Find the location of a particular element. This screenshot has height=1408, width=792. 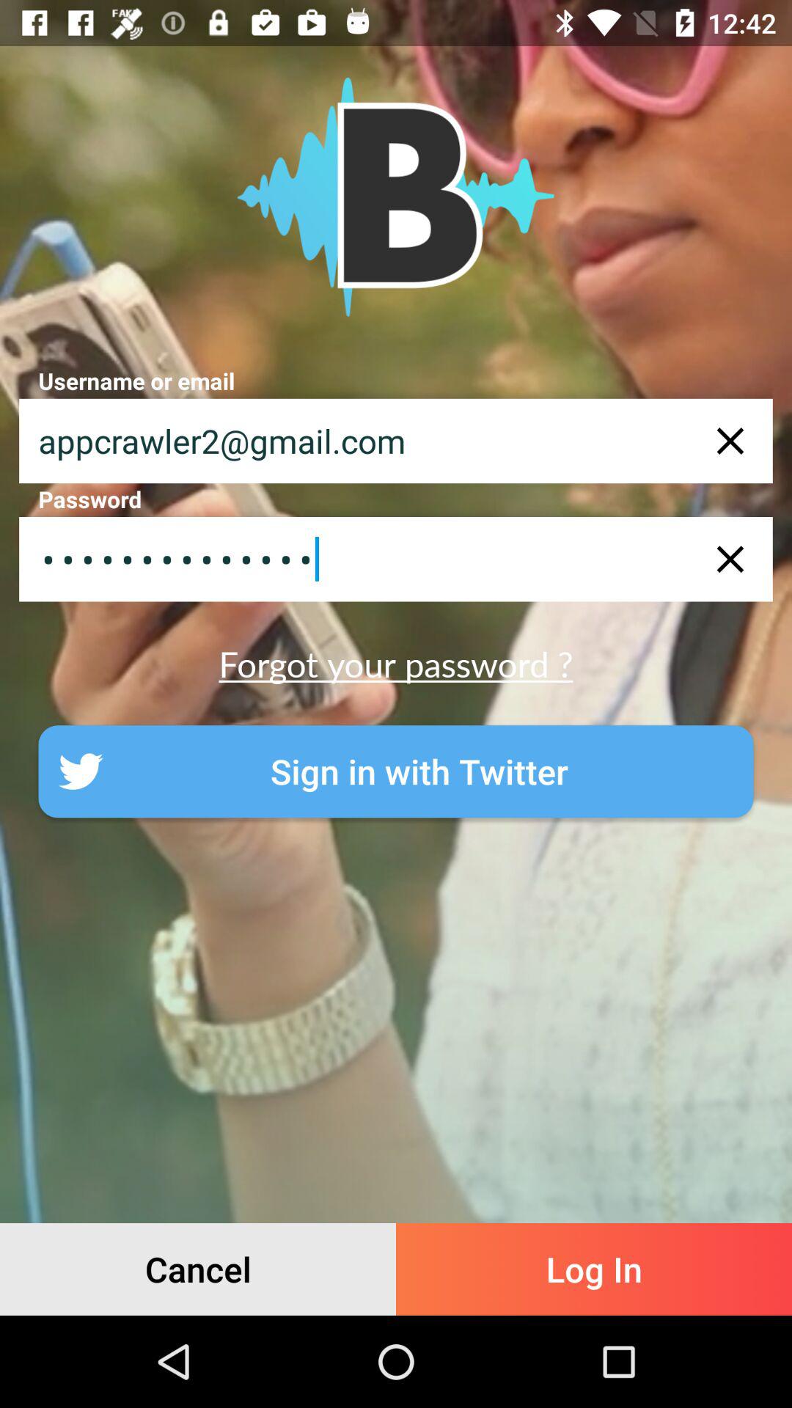

flip to the appcrawler3116 is located at coordinates (396, 559).